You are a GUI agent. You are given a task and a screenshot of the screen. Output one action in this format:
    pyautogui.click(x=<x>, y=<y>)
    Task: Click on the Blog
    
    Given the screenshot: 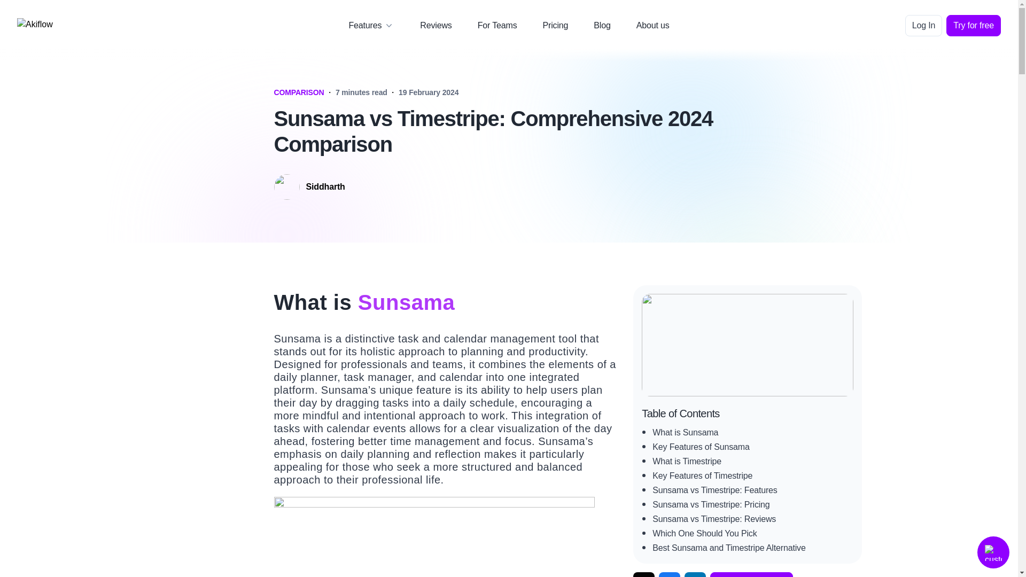 What is the action you would take?
    pyautogui.click(x=602, y=25)
    